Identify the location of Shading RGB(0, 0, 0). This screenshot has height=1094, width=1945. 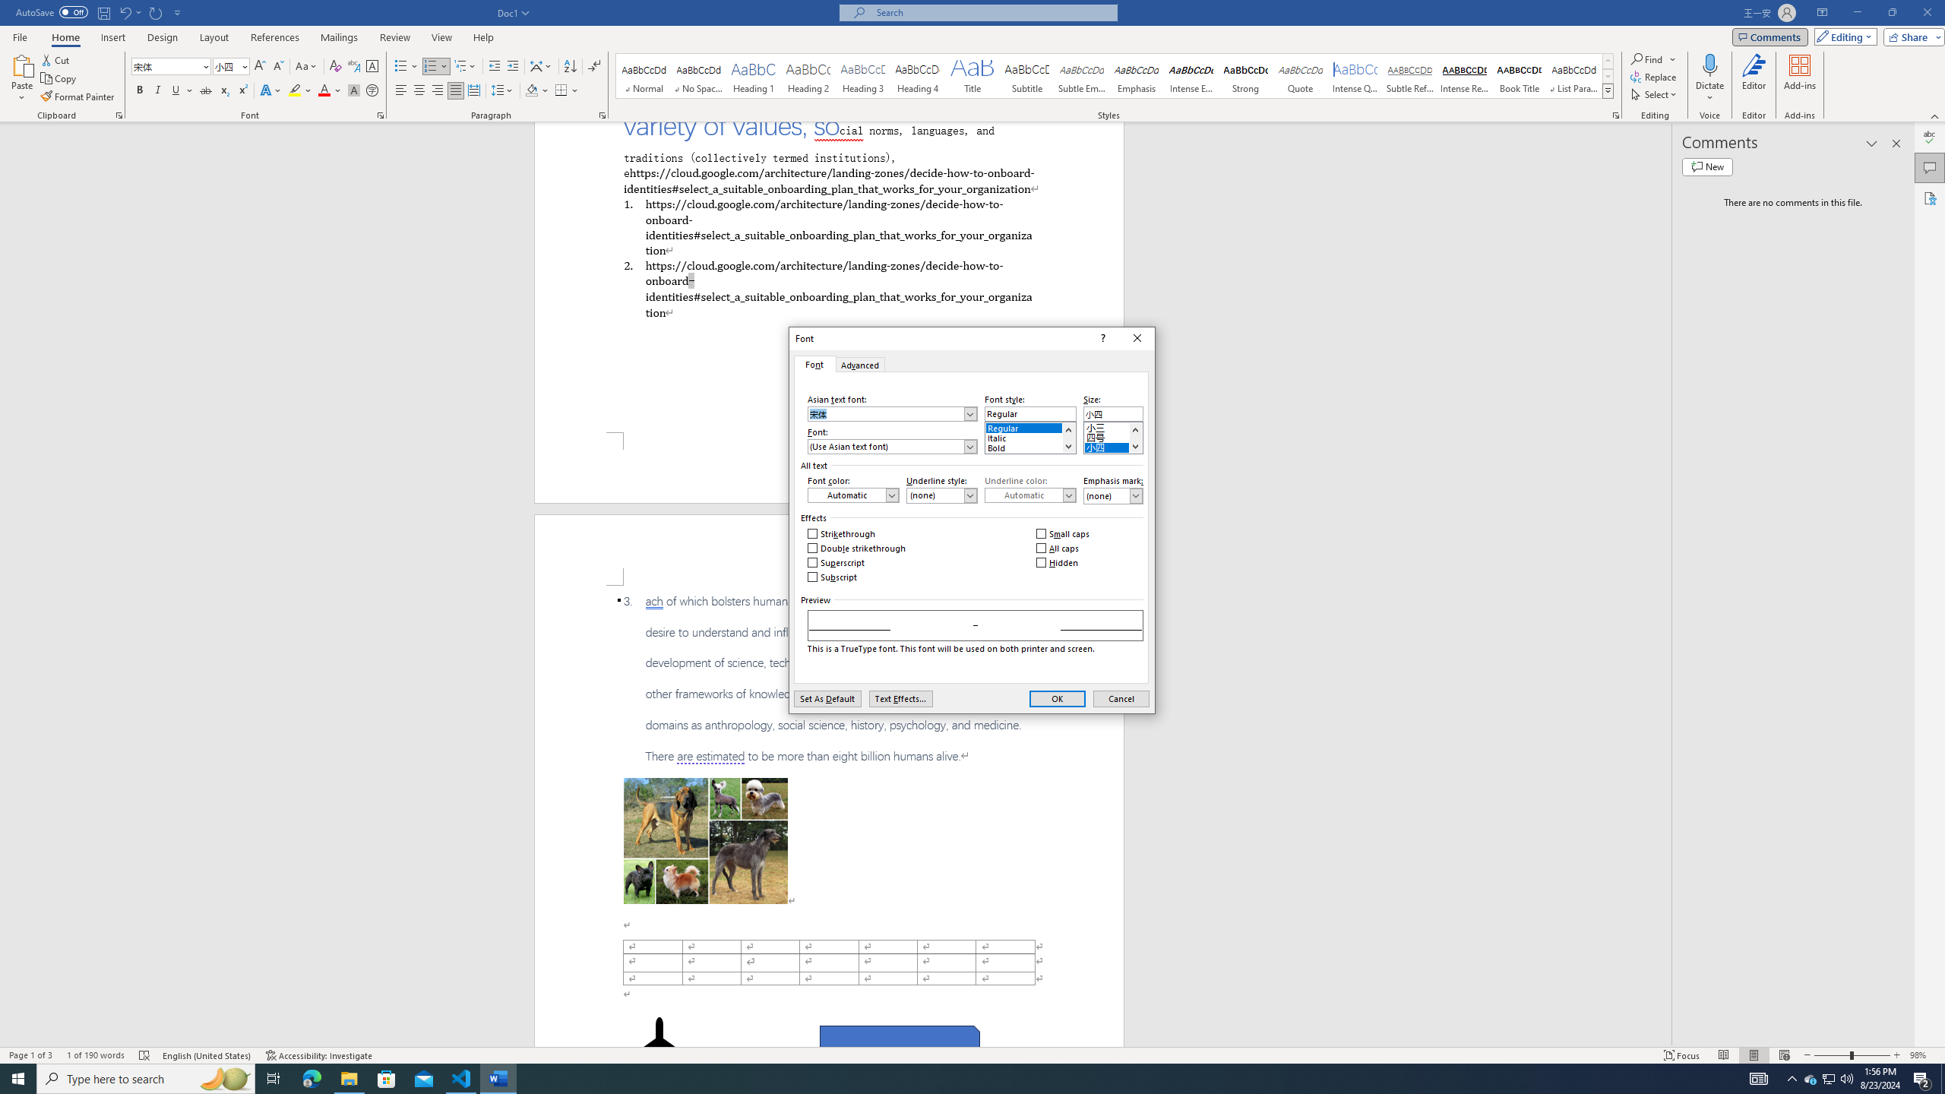
(532, 91).